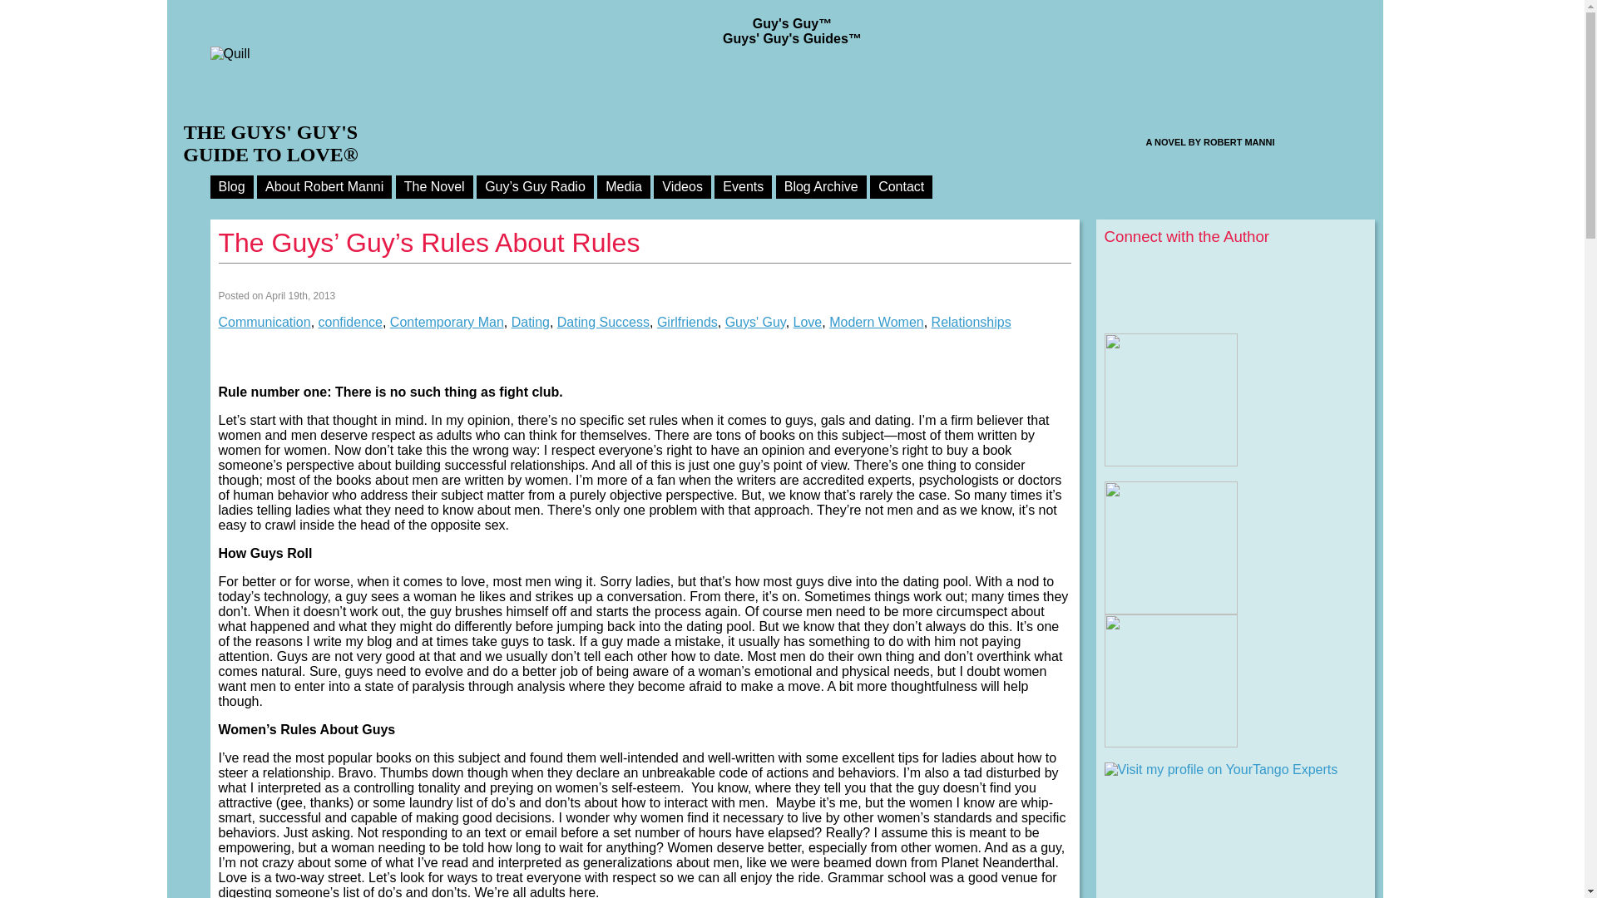  I want to click on Dating, so click(530, 323).